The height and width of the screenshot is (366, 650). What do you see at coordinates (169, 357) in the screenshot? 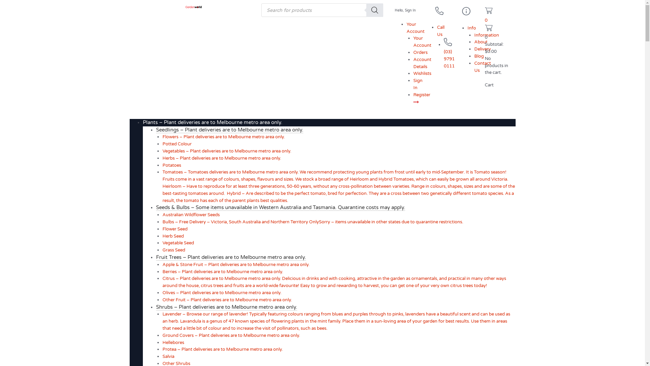
I see `Salvia` at bounding box center [169, 357].